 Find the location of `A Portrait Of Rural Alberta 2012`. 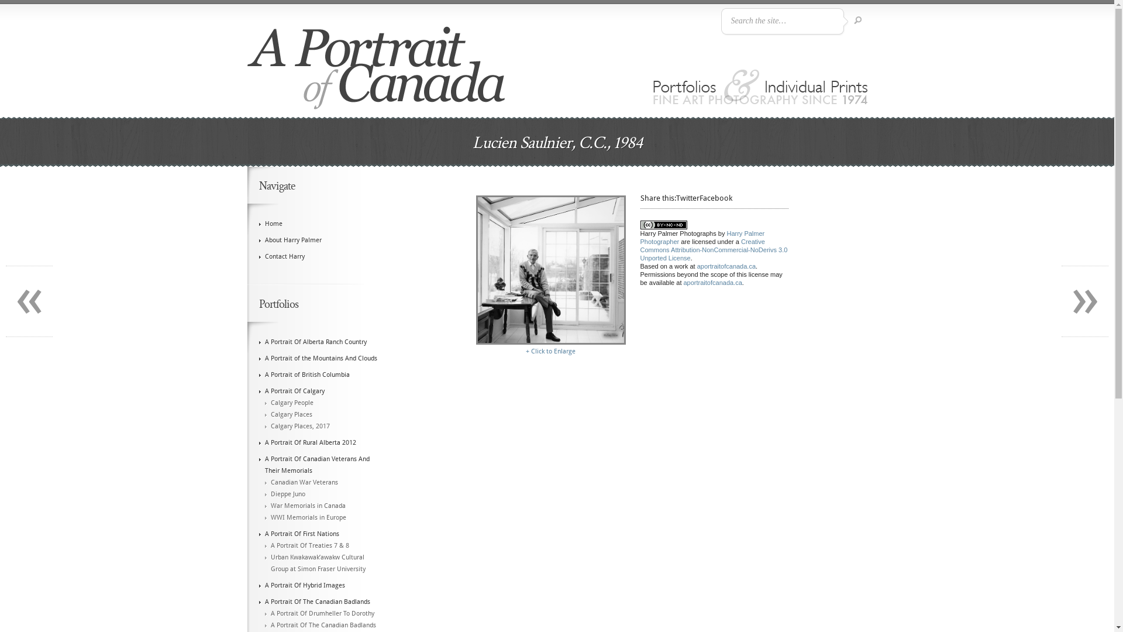

A Portrait Of Rural Alberta 2012 is located at coordinates (310, 442).